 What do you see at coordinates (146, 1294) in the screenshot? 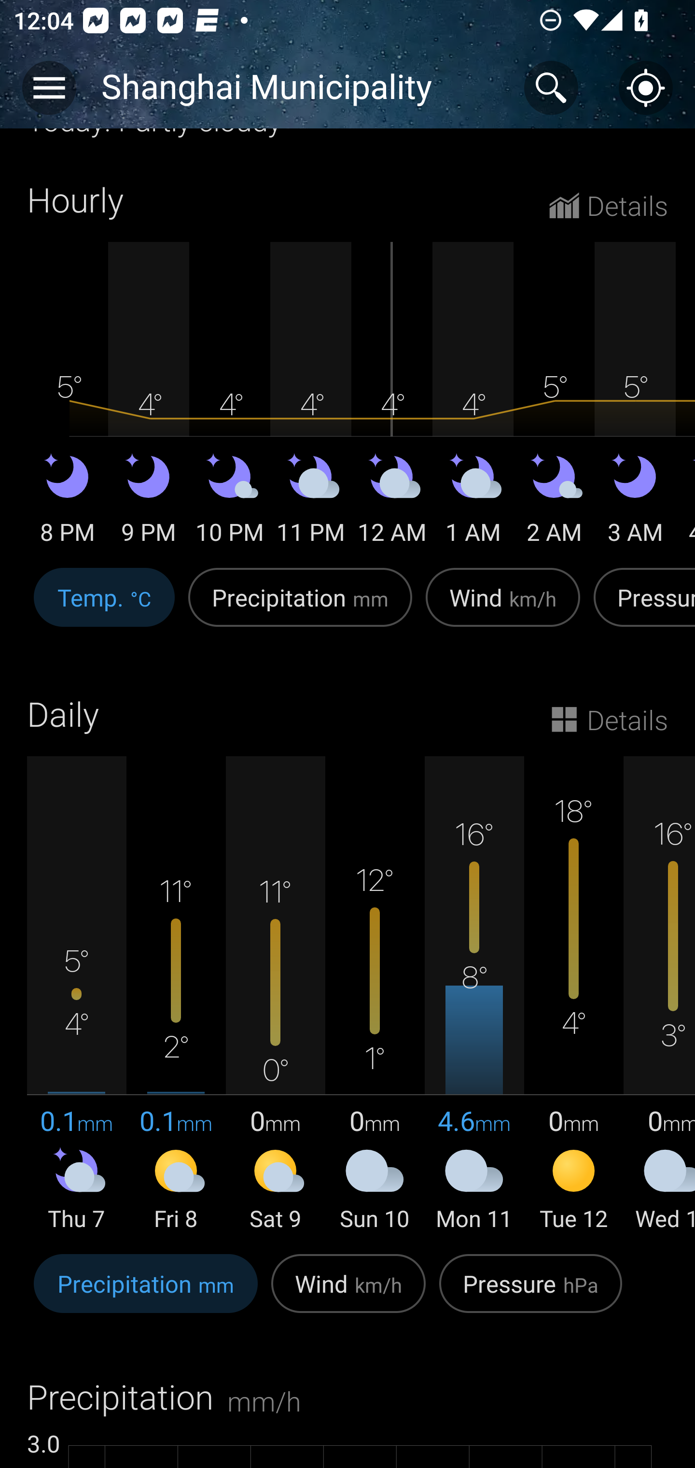
I see `Precipitation mm` at bounding box center [146, 1294].